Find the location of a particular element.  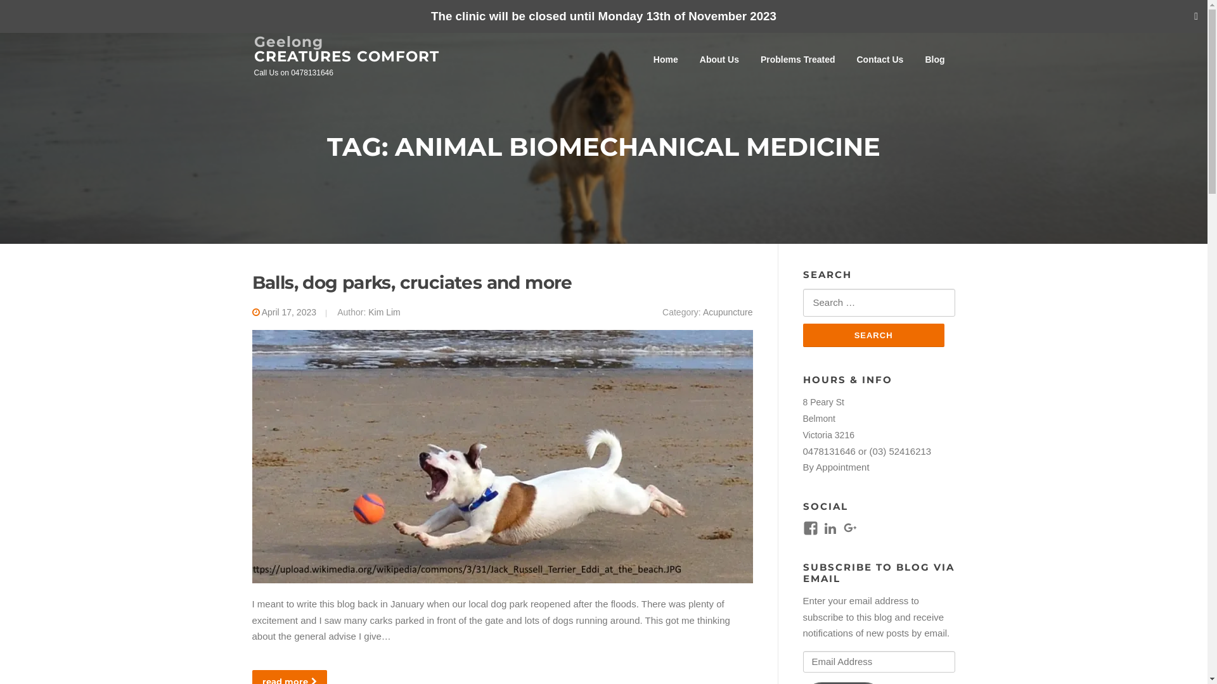

Contact Us is located at coordinates (880, 60).